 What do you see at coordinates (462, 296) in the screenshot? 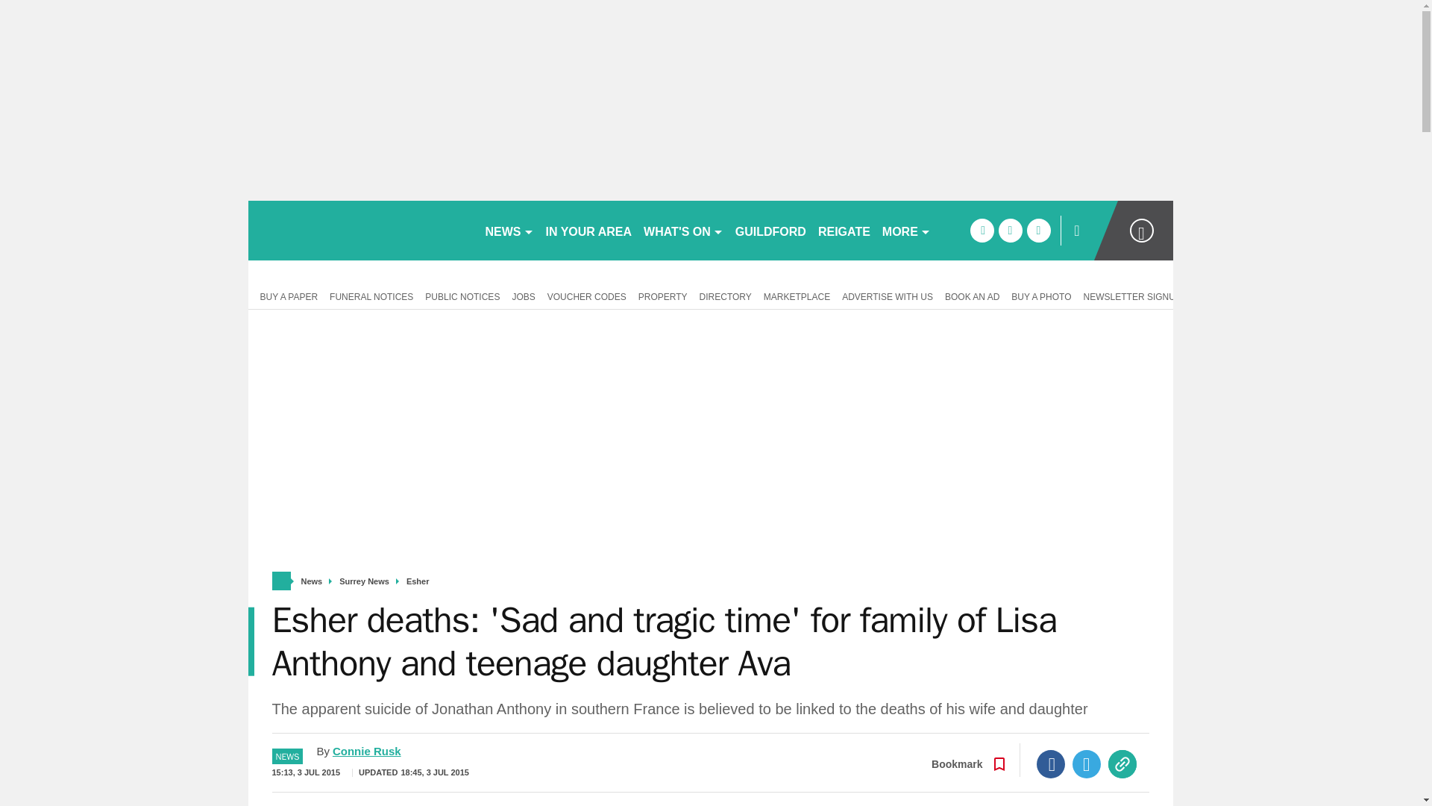
I see `PUBLIC NOTICES` at bounding box center [462, 296].